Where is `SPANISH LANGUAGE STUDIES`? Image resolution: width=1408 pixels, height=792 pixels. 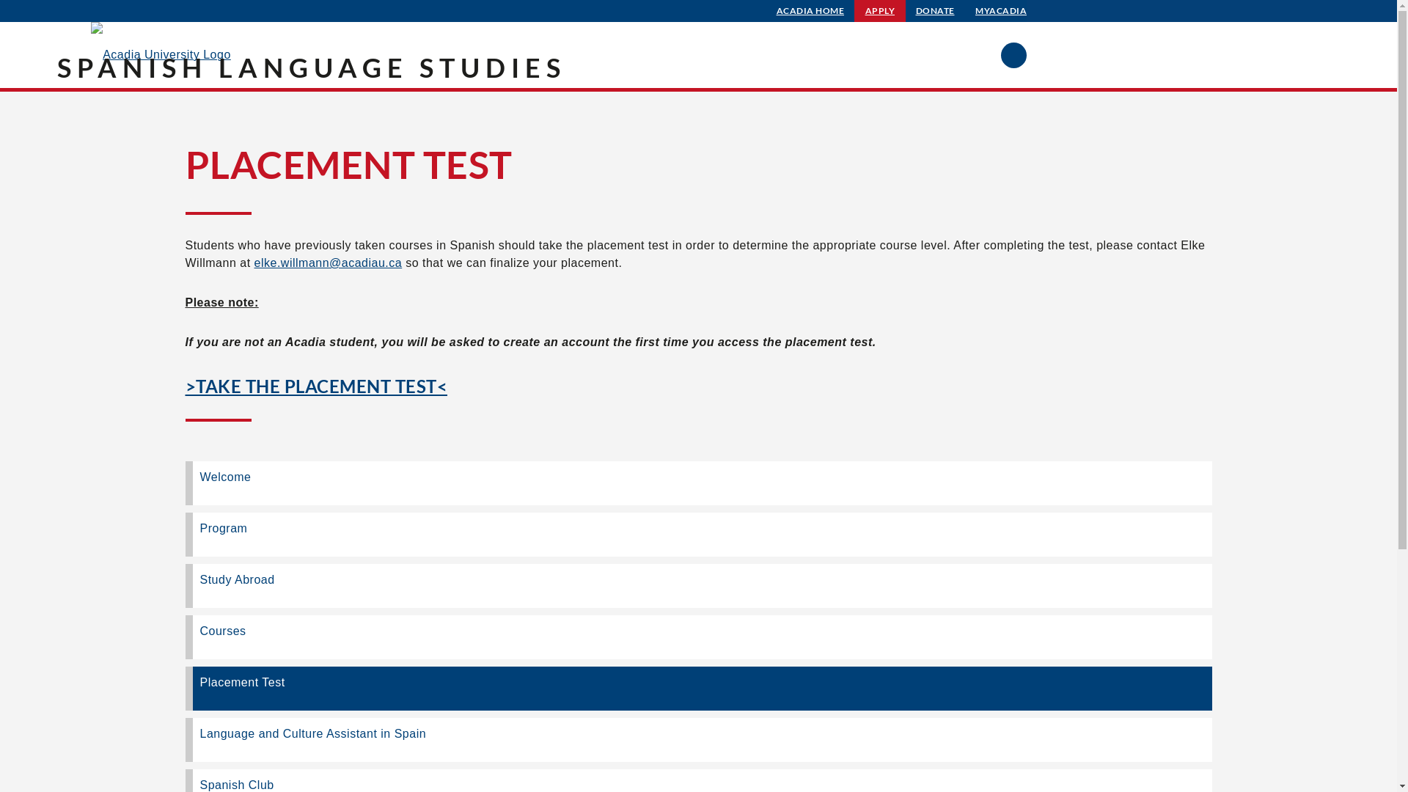 SPANISH LANGUAGE STUDIES is located at coordinates (312, 67).